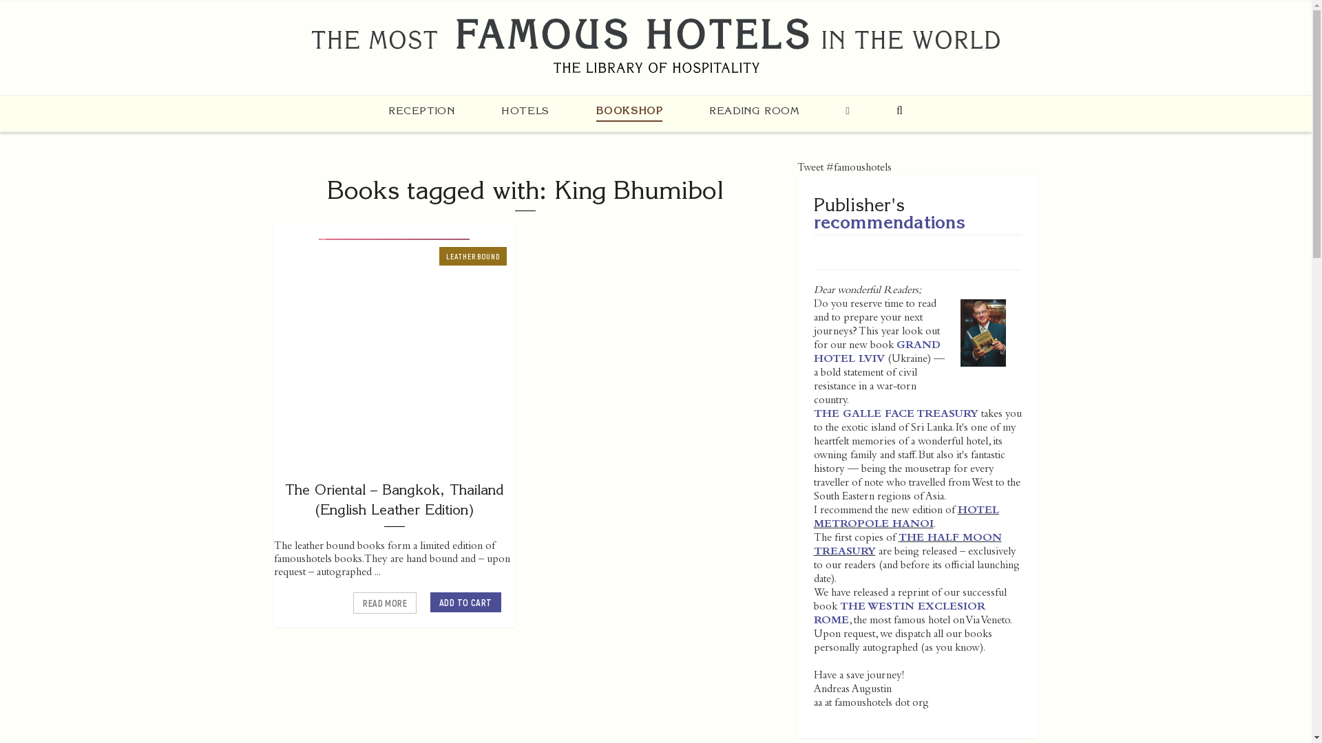 Image resolution: width=1322 pixels, height=743 pixels. What do you see at coordinates (421, 110) in the screenshot?
I see `RECEPTION` at bounding box center [421, 110].